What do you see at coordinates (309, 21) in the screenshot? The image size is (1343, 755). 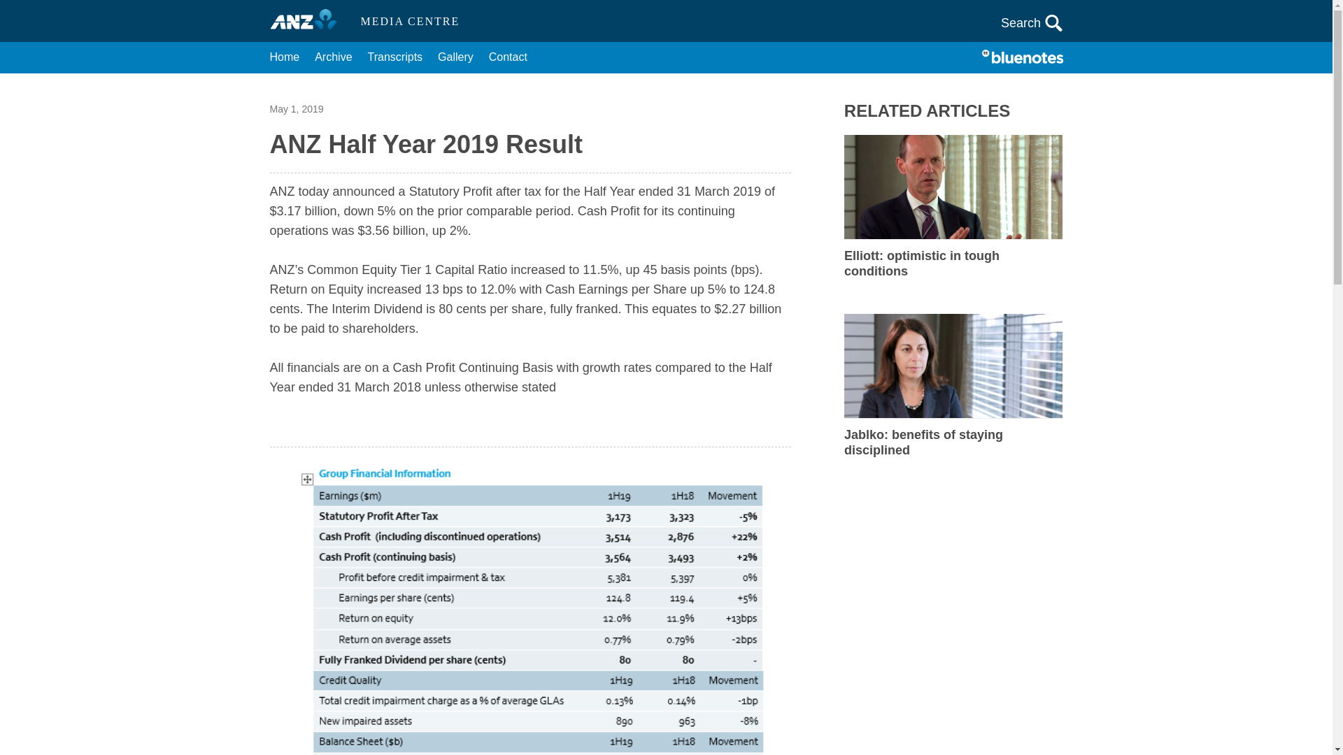 I see `Media Centre Homepage` at bounding box center [309, 21].